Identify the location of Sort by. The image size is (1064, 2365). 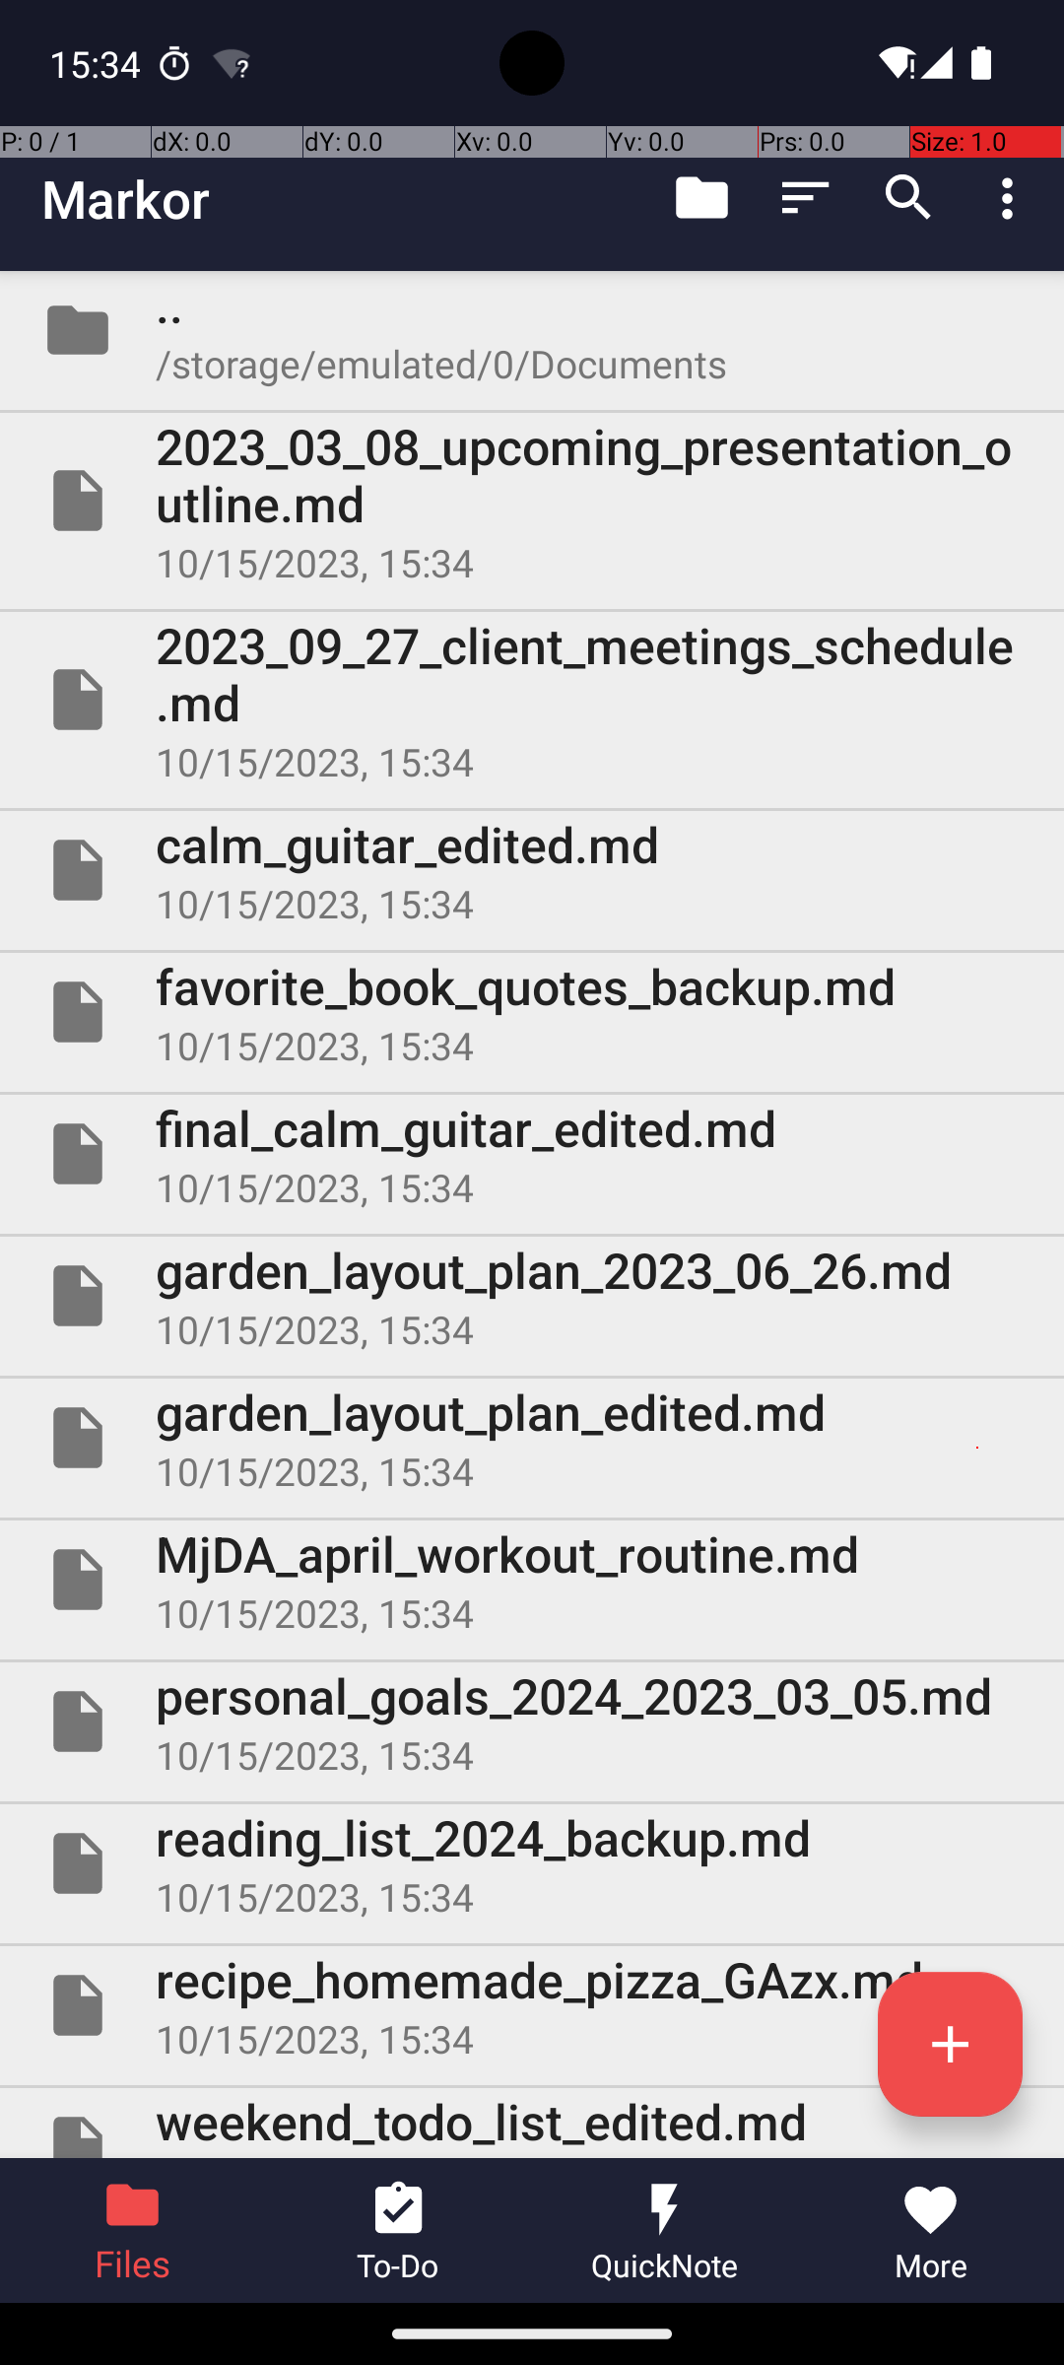
(806, 198).